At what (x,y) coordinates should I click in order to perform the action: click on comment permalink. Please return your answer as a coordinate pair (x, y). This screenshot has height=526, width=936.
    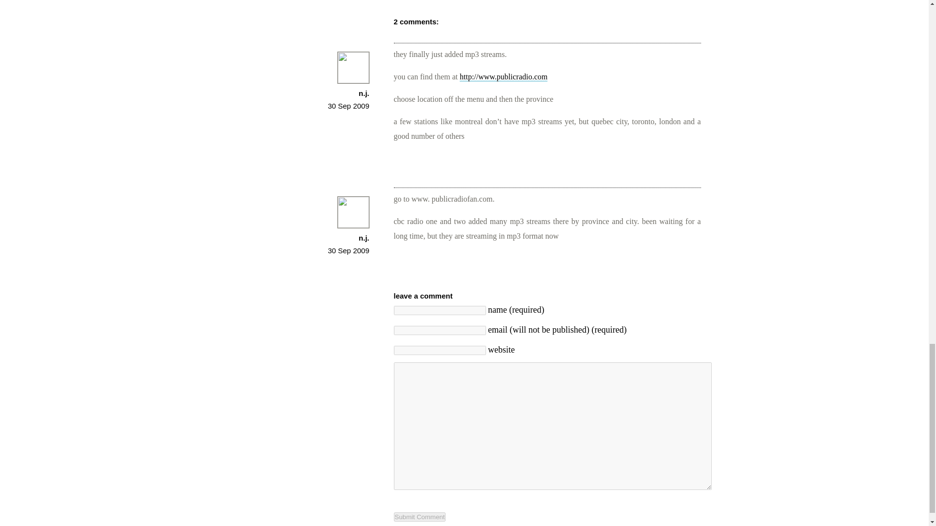
    Looking at the image, I should click on (348, 106).